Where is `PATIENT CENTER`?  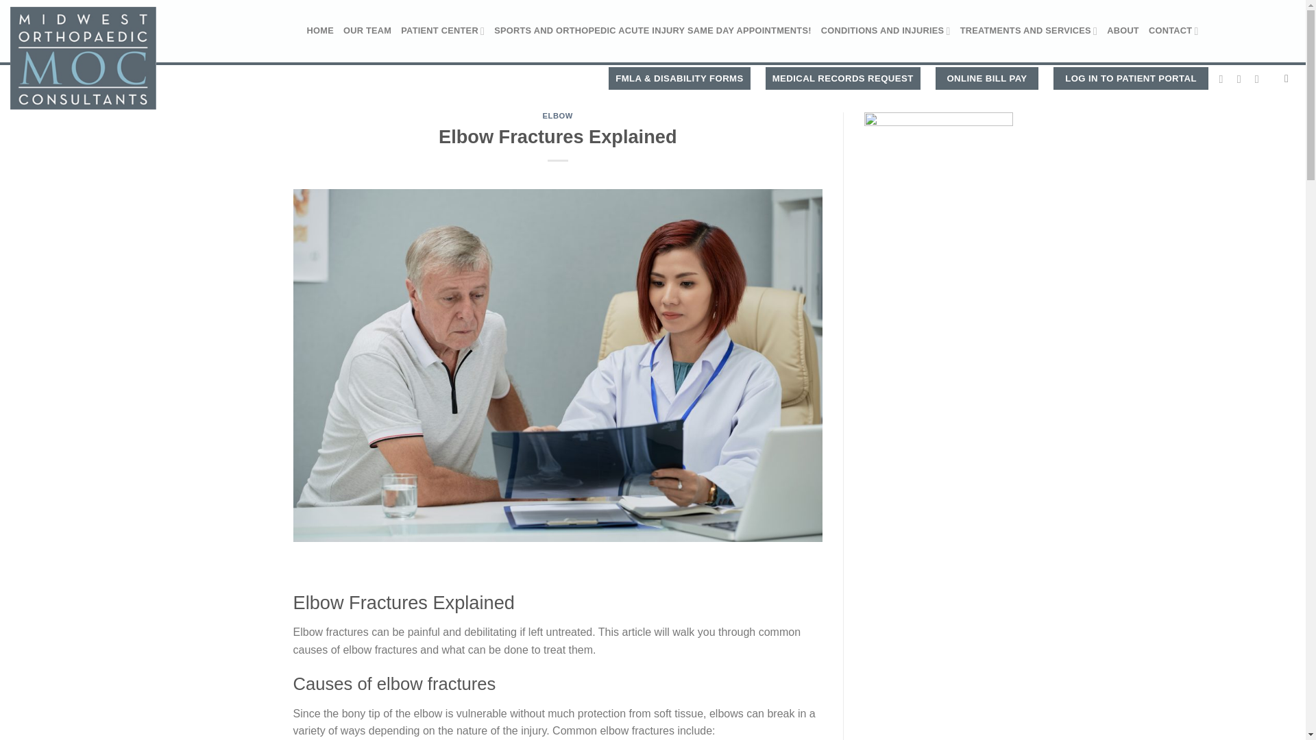
PATIENT CENTER is located at coordinates (443, 30).